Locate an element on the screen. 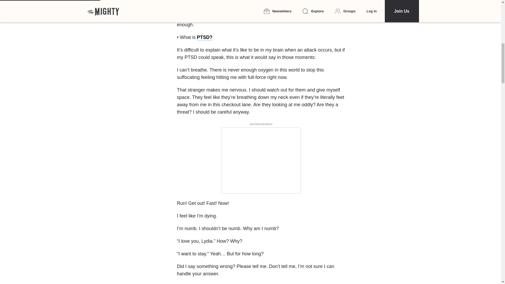  PTSD is located at coordinates (205, 3).